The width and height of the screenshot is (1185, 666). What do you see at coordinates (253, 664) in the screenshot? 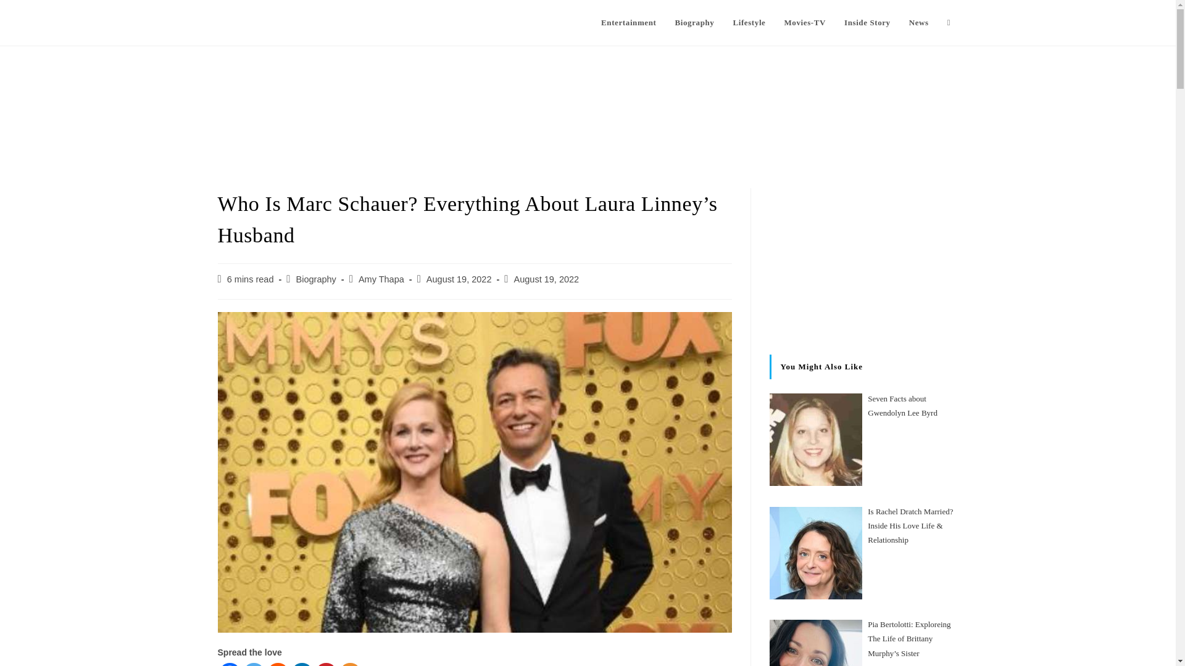
I see `Twitter` at bounding box center [253, 664].